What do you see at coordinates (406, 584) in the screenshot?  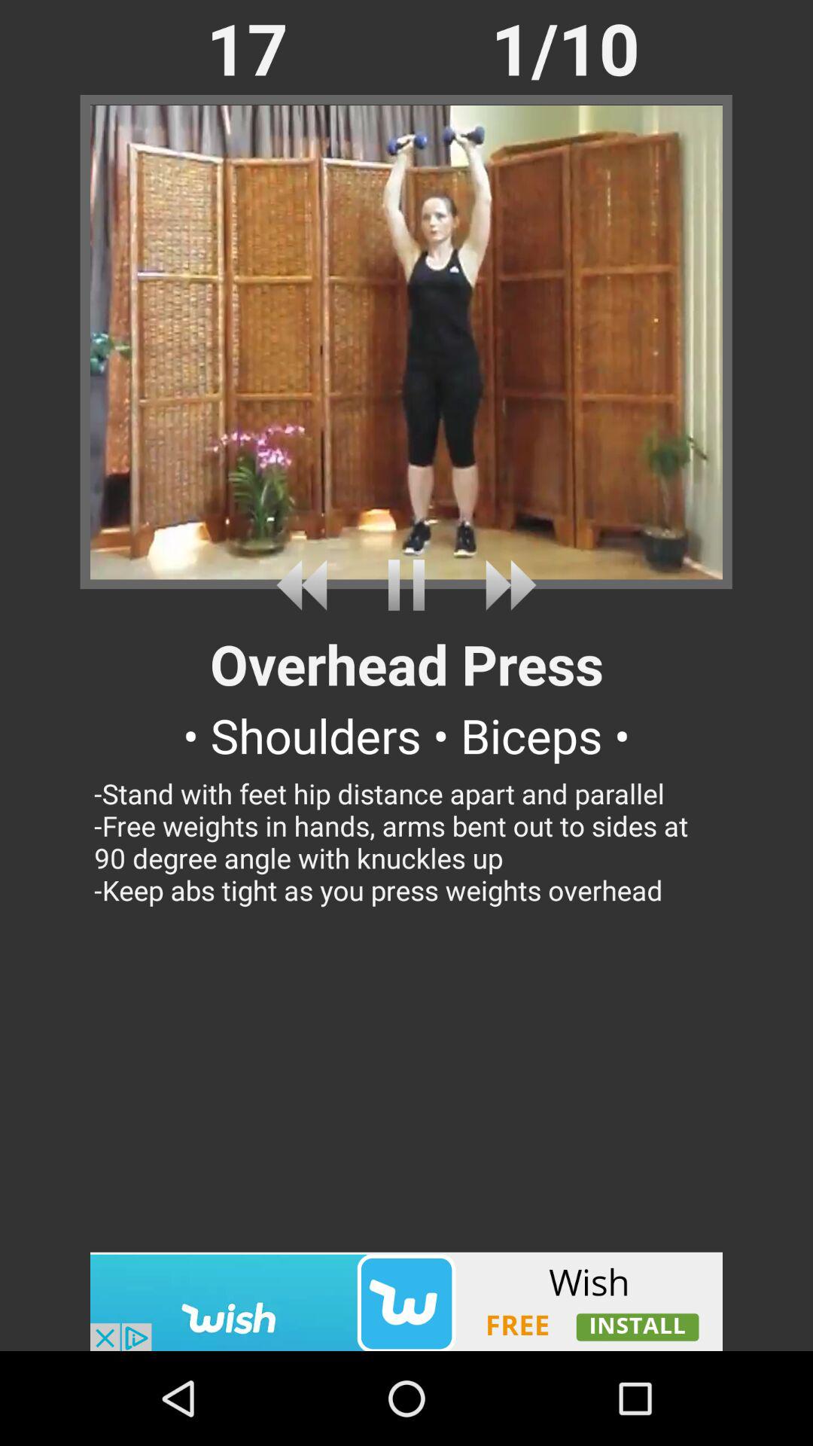 I see `pause video` at bounding box center [406, 584].